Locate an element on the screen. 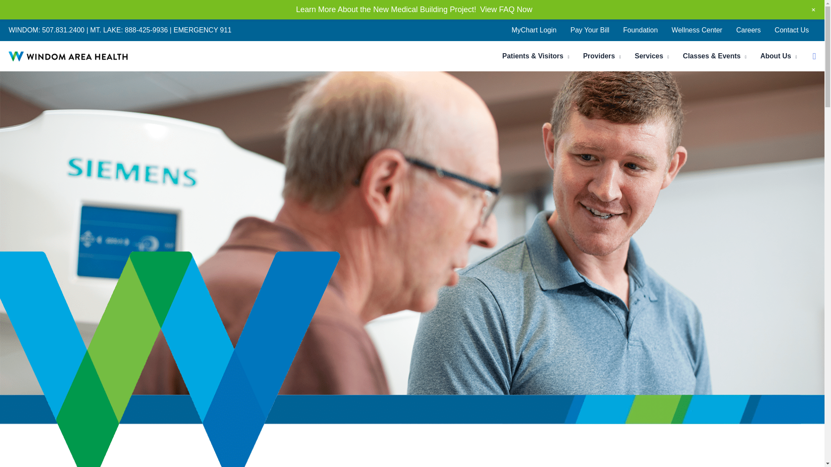 This screenshot has width=831, height=467. Foundation is located at coordinates (641, 30).